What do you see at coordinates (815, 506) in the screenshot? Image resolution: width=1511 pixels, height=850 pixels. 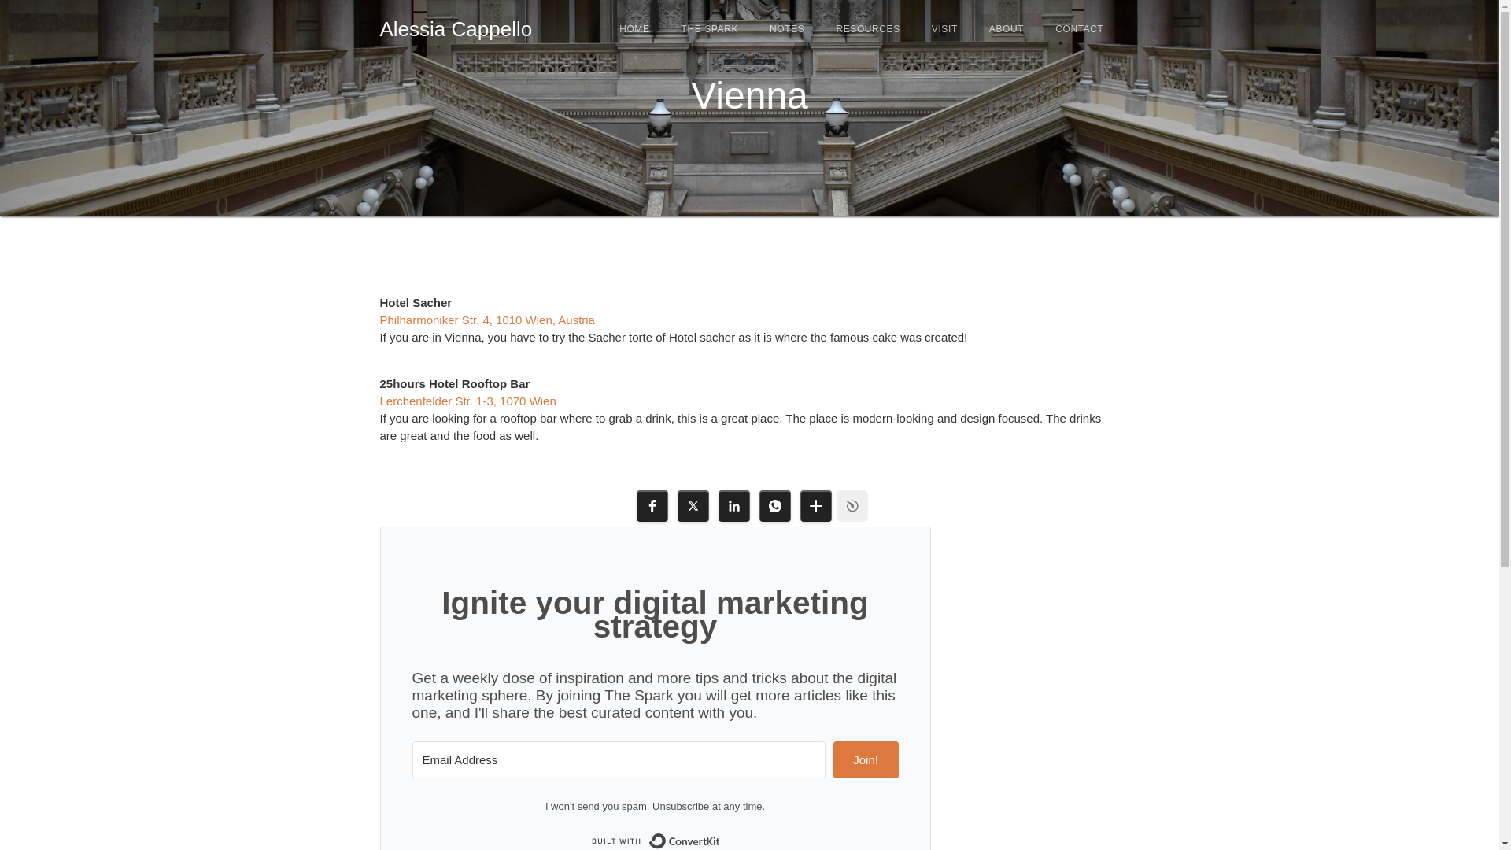 I see `More` at bounding box center [815, 506].